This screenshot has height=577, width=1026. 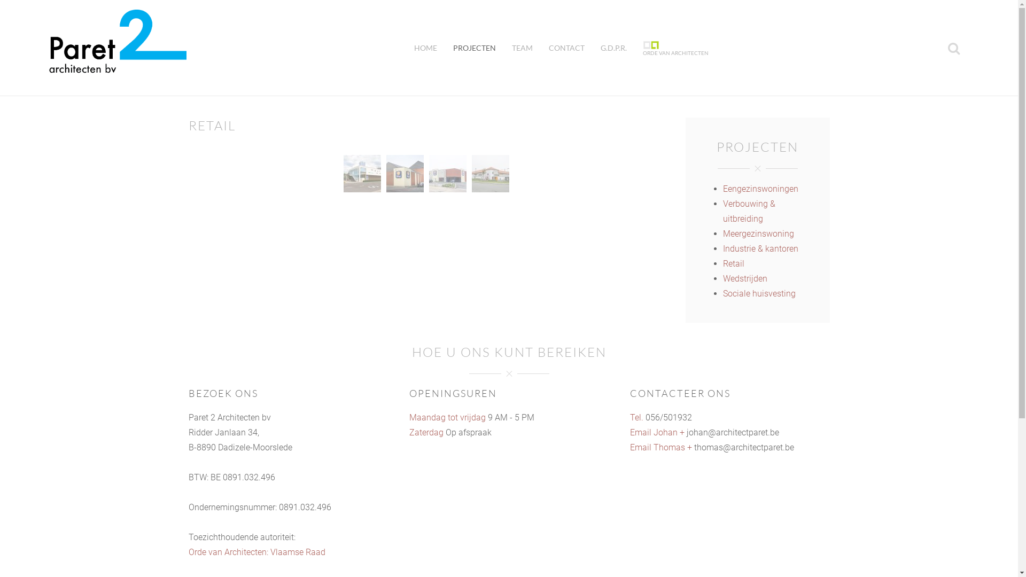 What do you see at coordinates (758, 233) in the screenshot?
I see `Meergezinswoning` at bounding box center [758, 233].